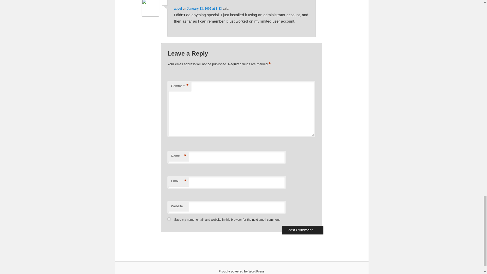  Describe the element at coordinates (204, 9) in the screenshot. I see `January 13, 2006 at 8:33` at that location.